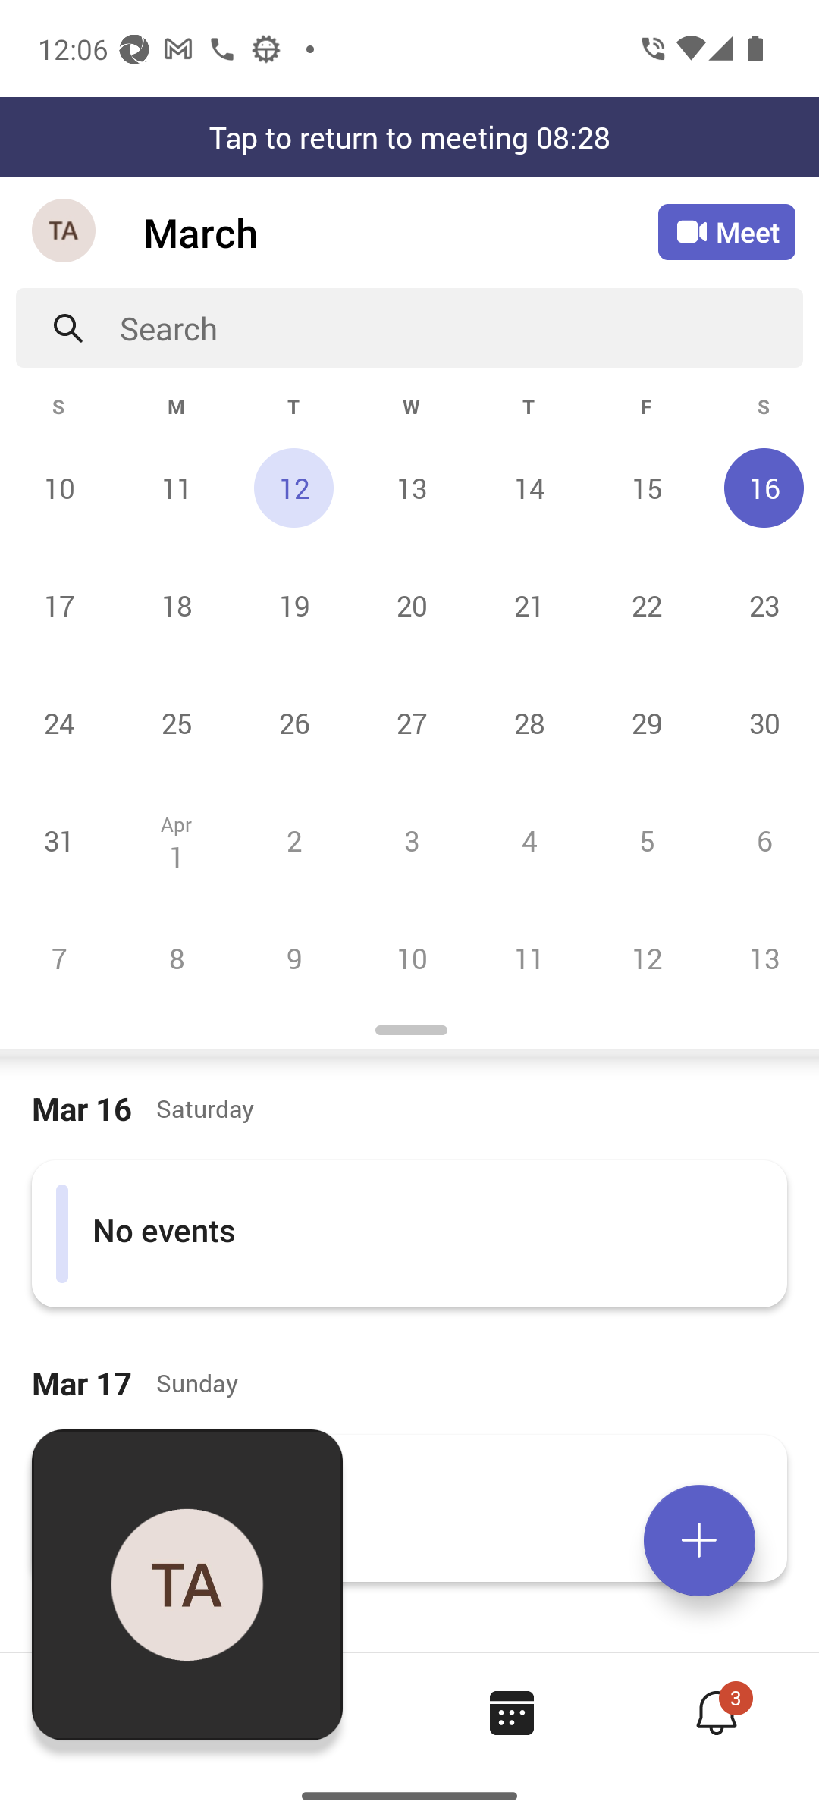 Image resolution: width=819 pixels, height=1820 pixels. Describe the element at coordinates (411, 958) in the screenshot. I see `Wednesday, April 10 10` at that location.